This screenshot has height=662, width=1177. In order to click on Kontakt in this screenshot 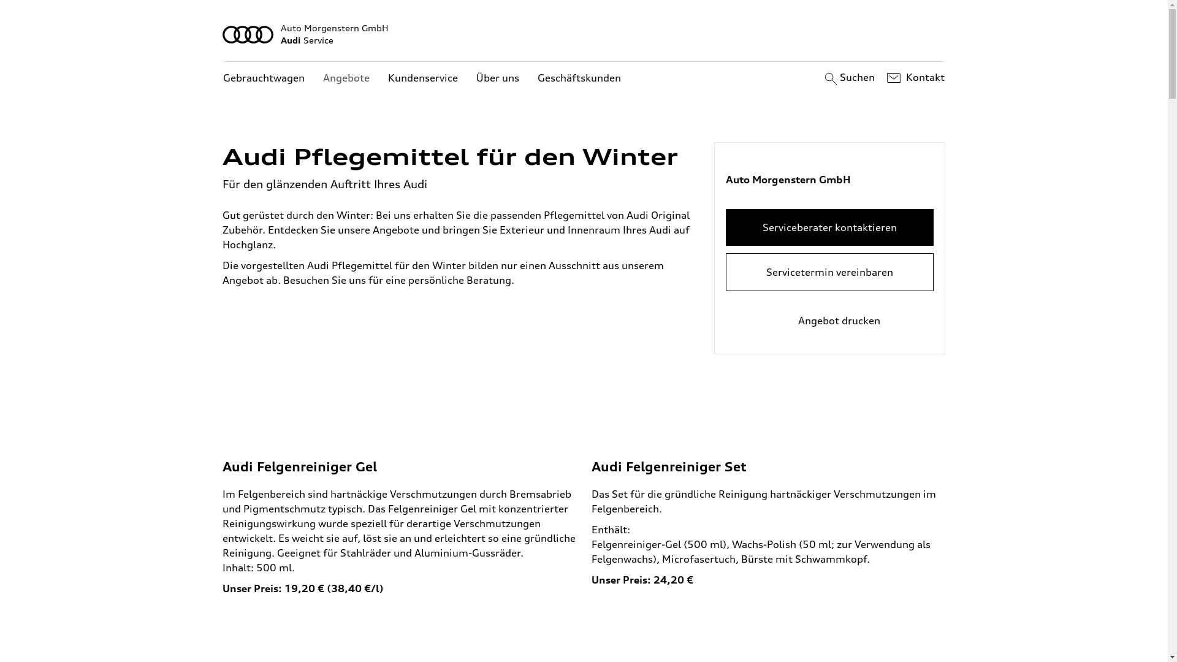, I will do `click(915, 78)`.